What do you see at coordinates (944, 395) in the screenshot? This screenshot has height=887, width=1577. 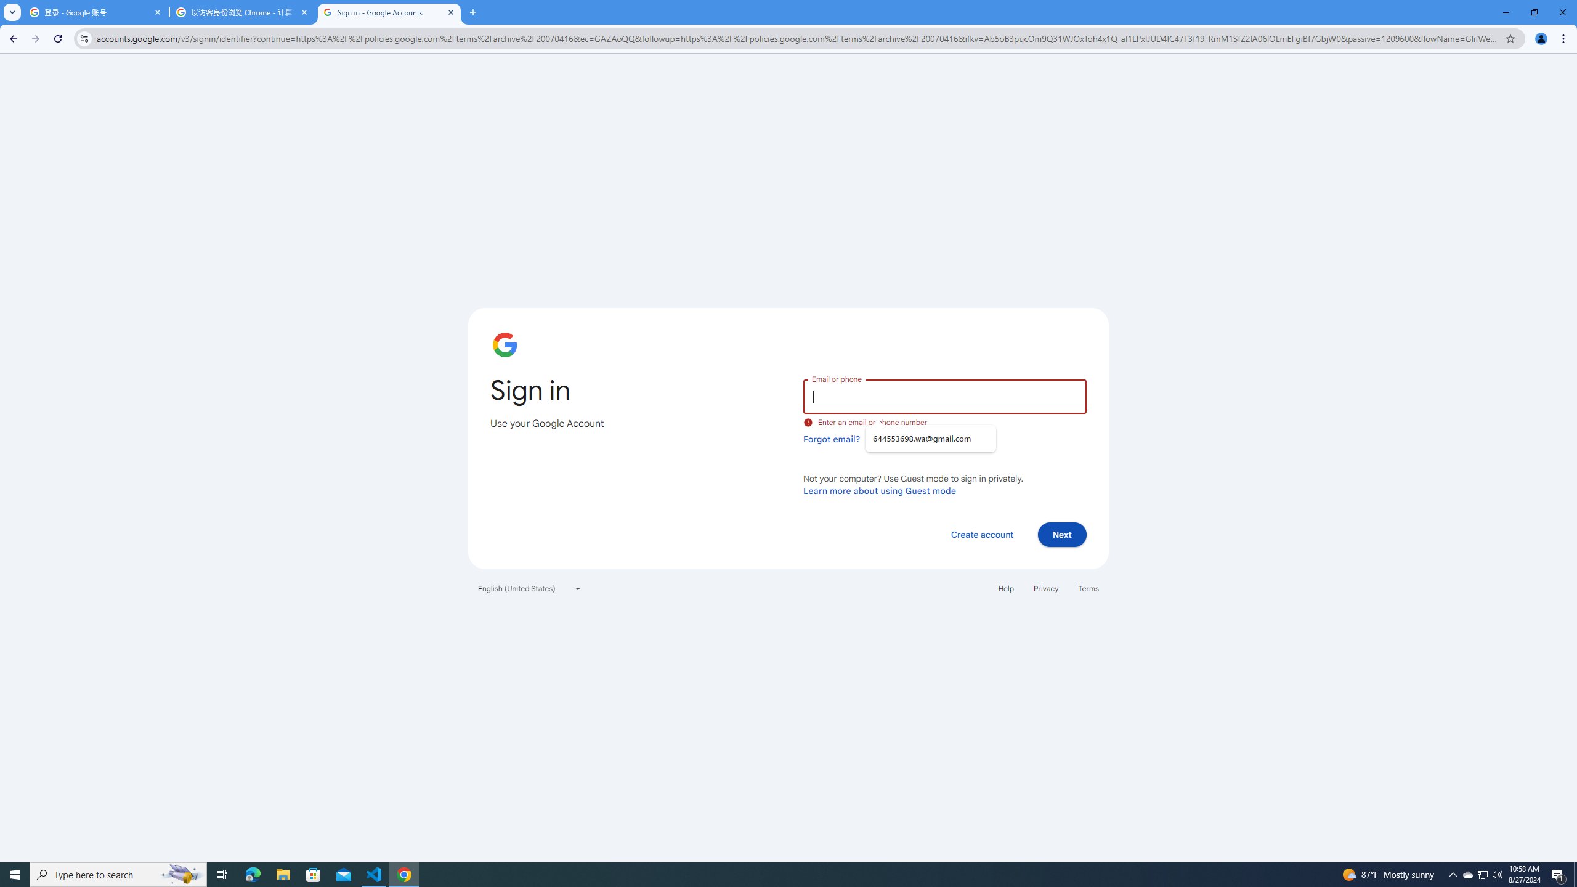 I see `Email or phone` at bounding box center [944, 395].